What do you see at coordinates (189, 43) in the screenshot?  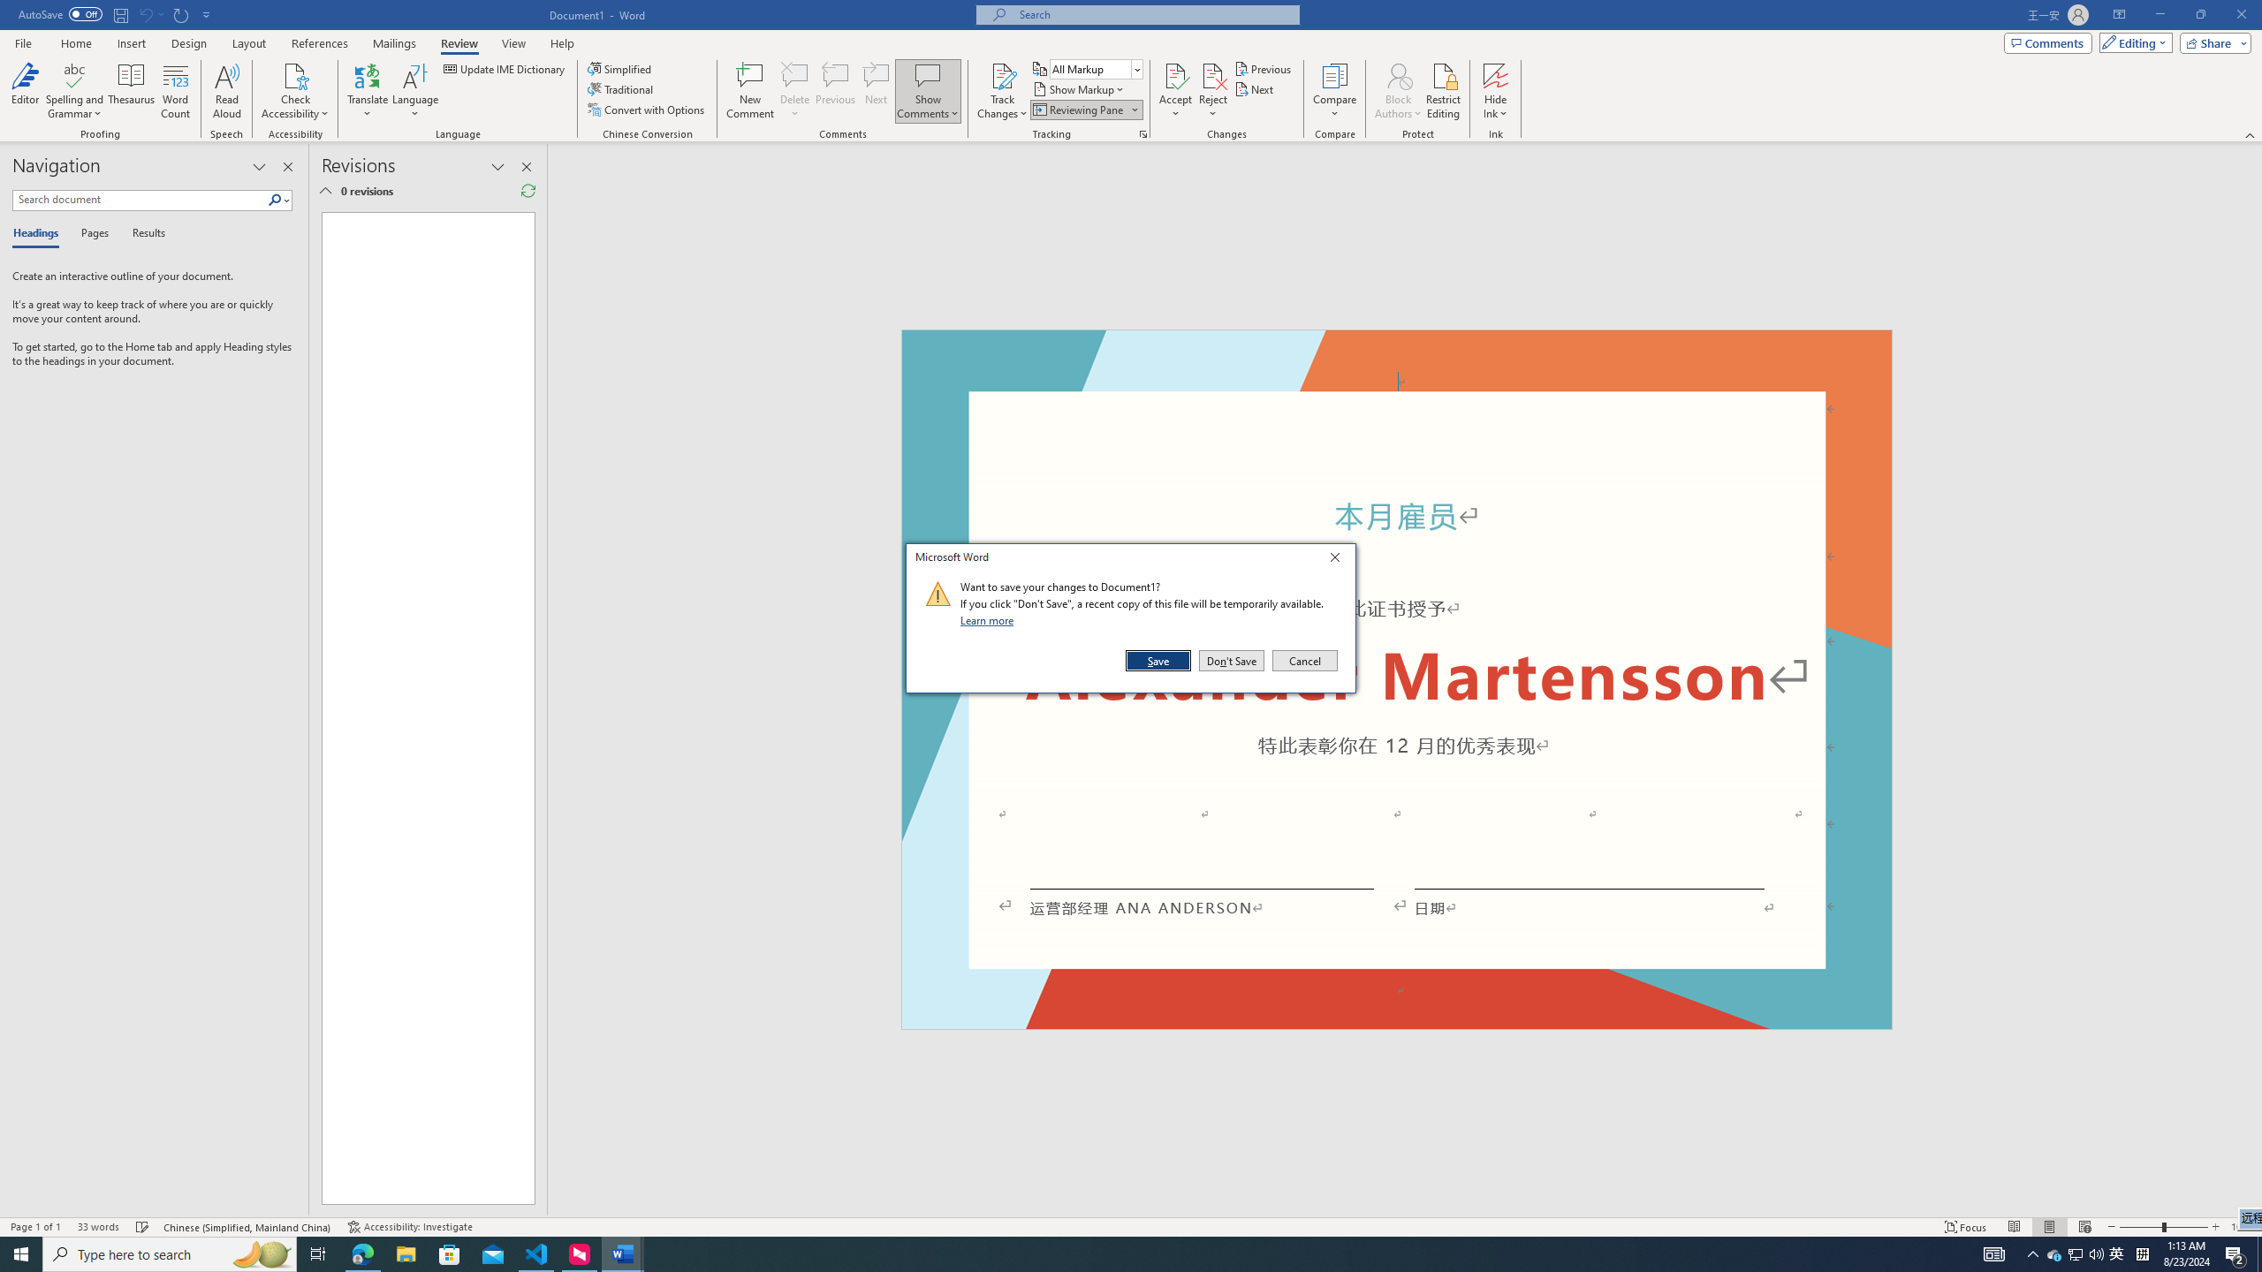 I see `Design` at bounding box center [189, 43].